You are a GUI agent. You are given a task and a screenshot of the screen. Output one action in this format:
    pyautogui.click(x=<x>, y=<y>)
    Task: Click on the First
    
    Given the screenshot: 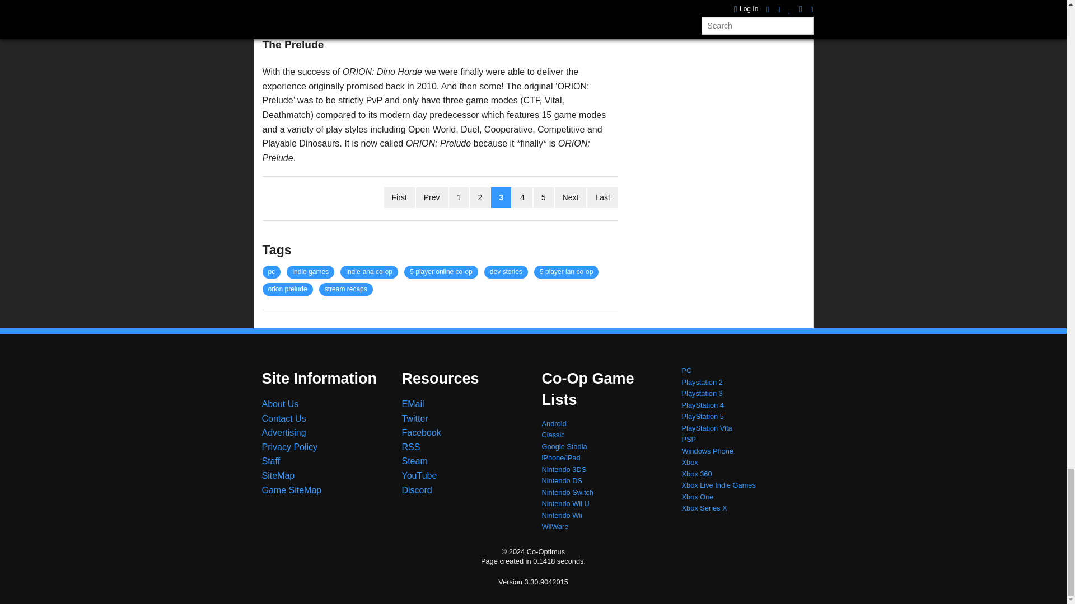 What is the action you would take?
    pyautogui.click(x=399, y=197)
    